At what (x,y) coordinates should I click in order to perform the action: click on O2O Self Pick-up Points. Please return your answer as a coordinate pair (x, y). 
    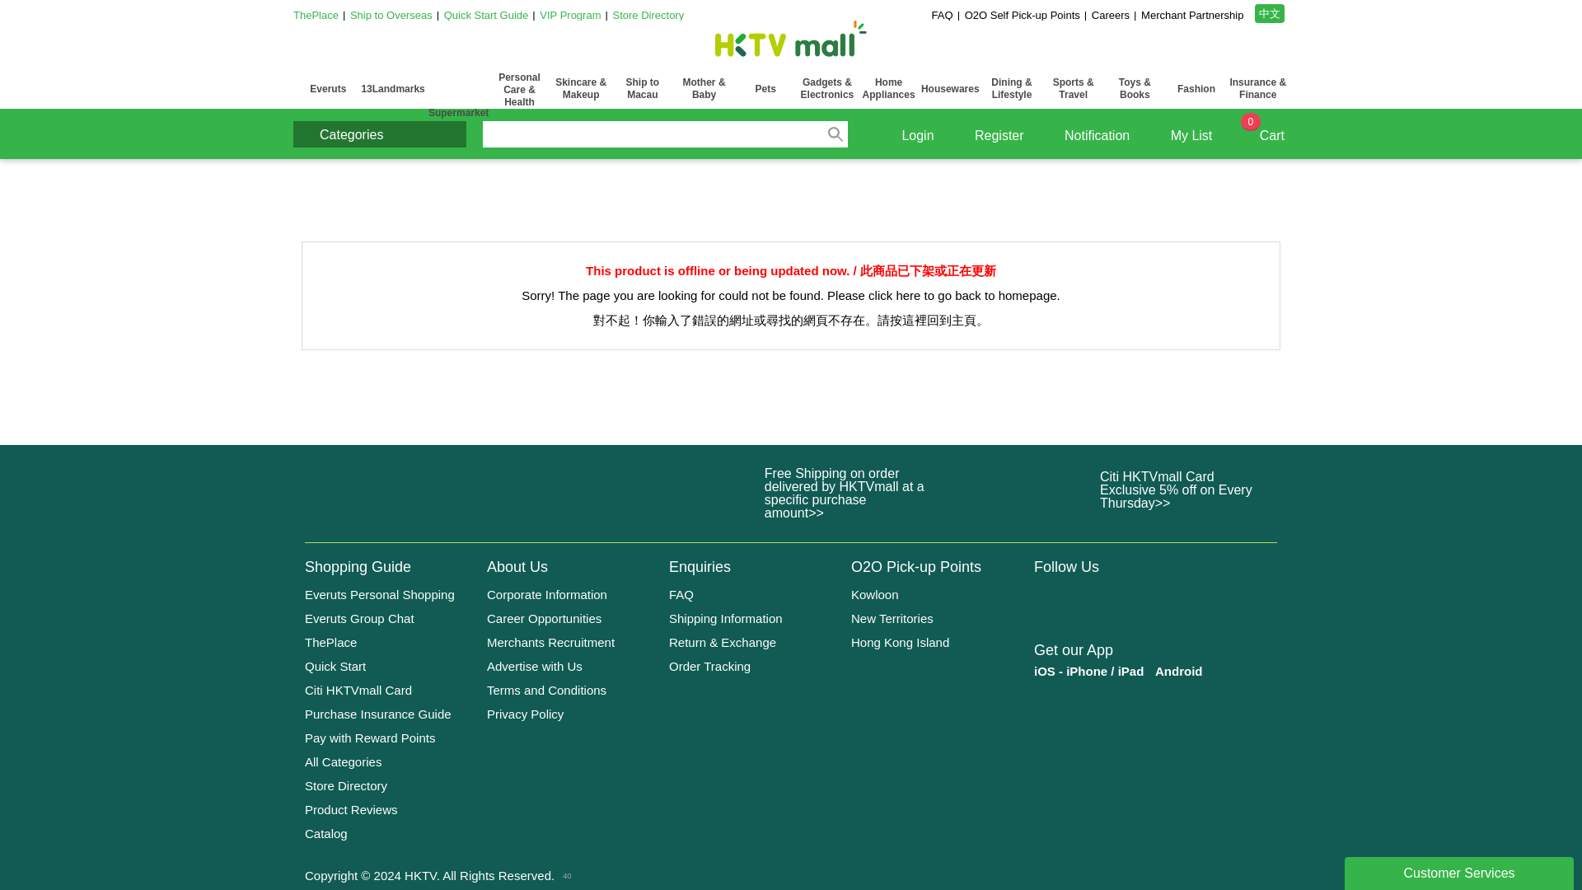
    Looking at the image, I should click on (1023, 15).